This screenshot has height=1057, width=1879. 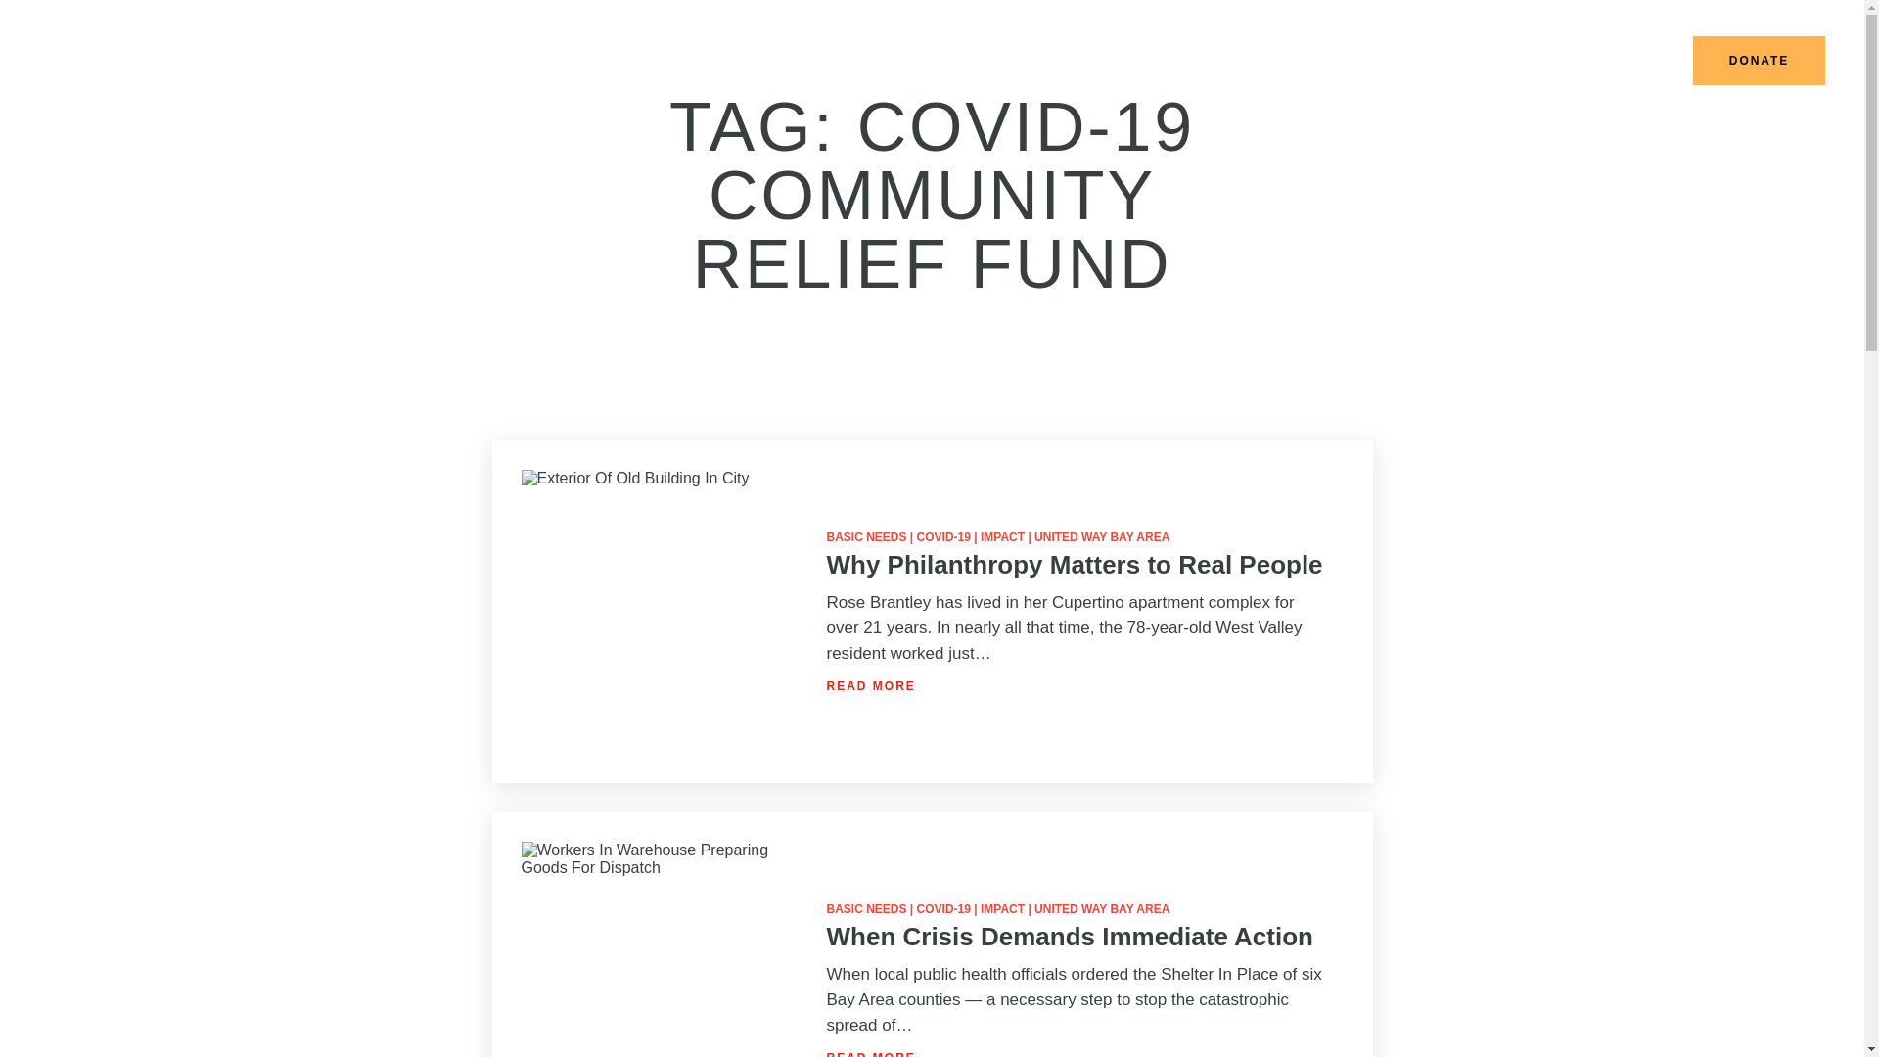 I want to click on united way of bay area, so click(x=79, y=67).